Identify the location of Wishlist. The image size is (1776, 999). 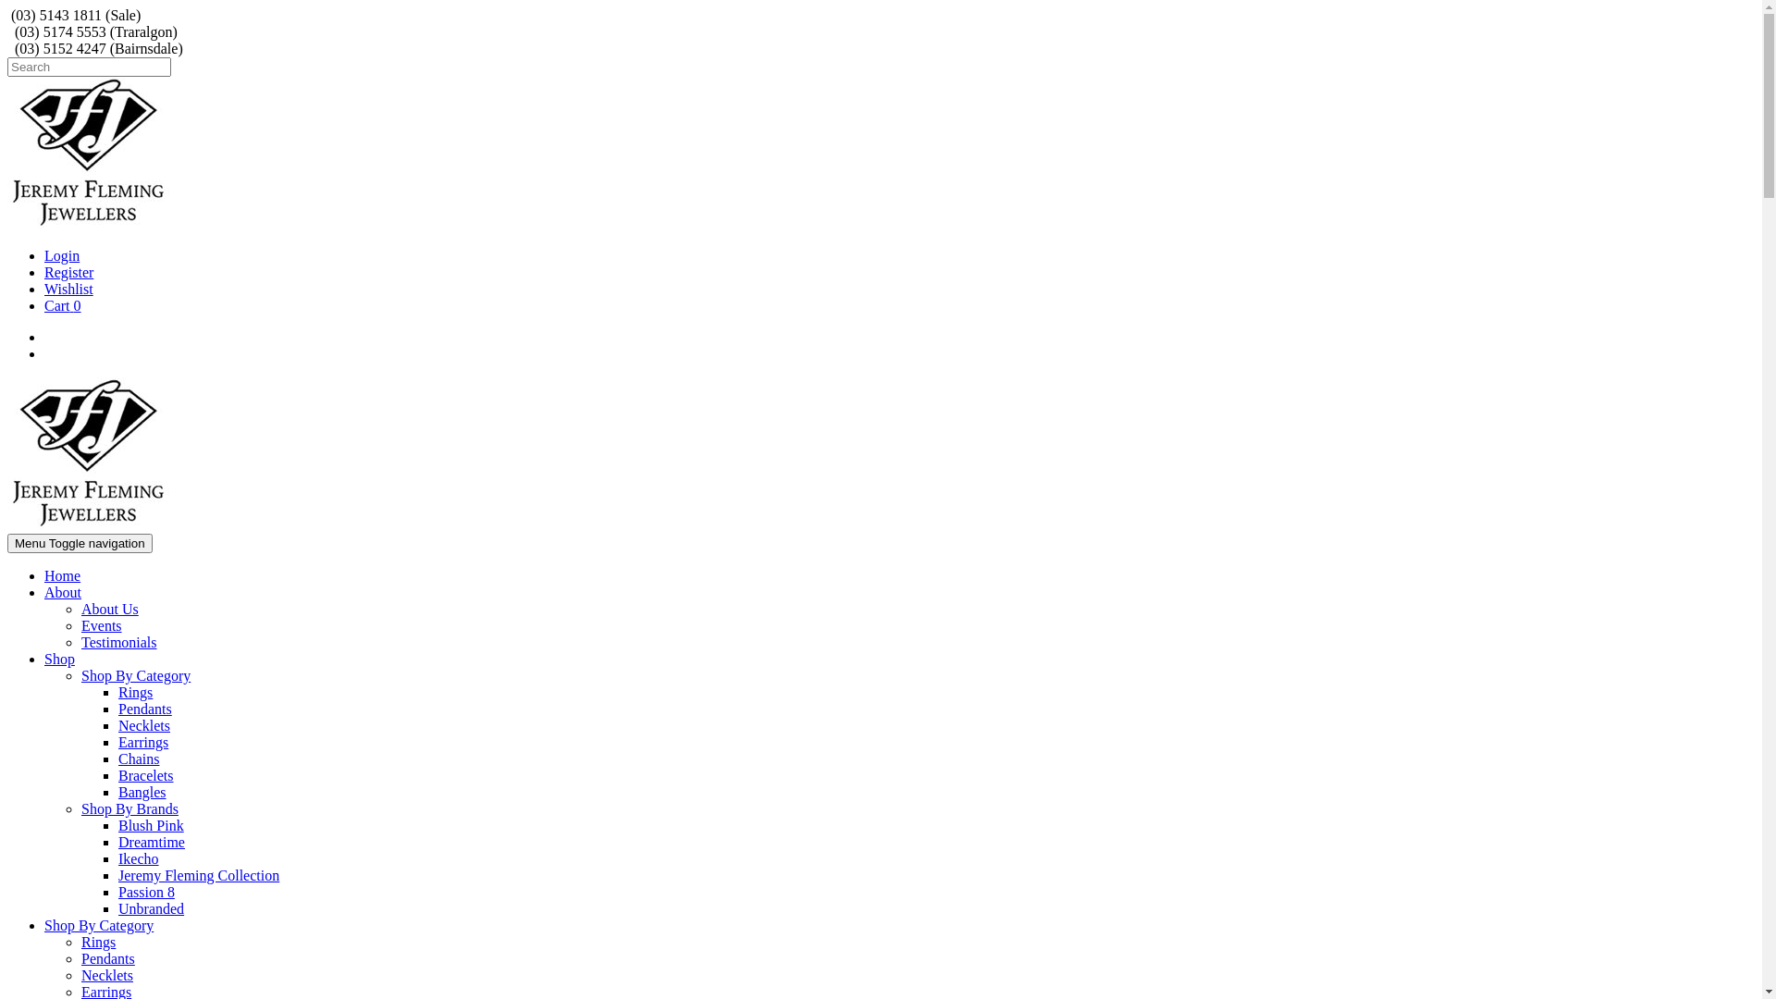
(68, 289).